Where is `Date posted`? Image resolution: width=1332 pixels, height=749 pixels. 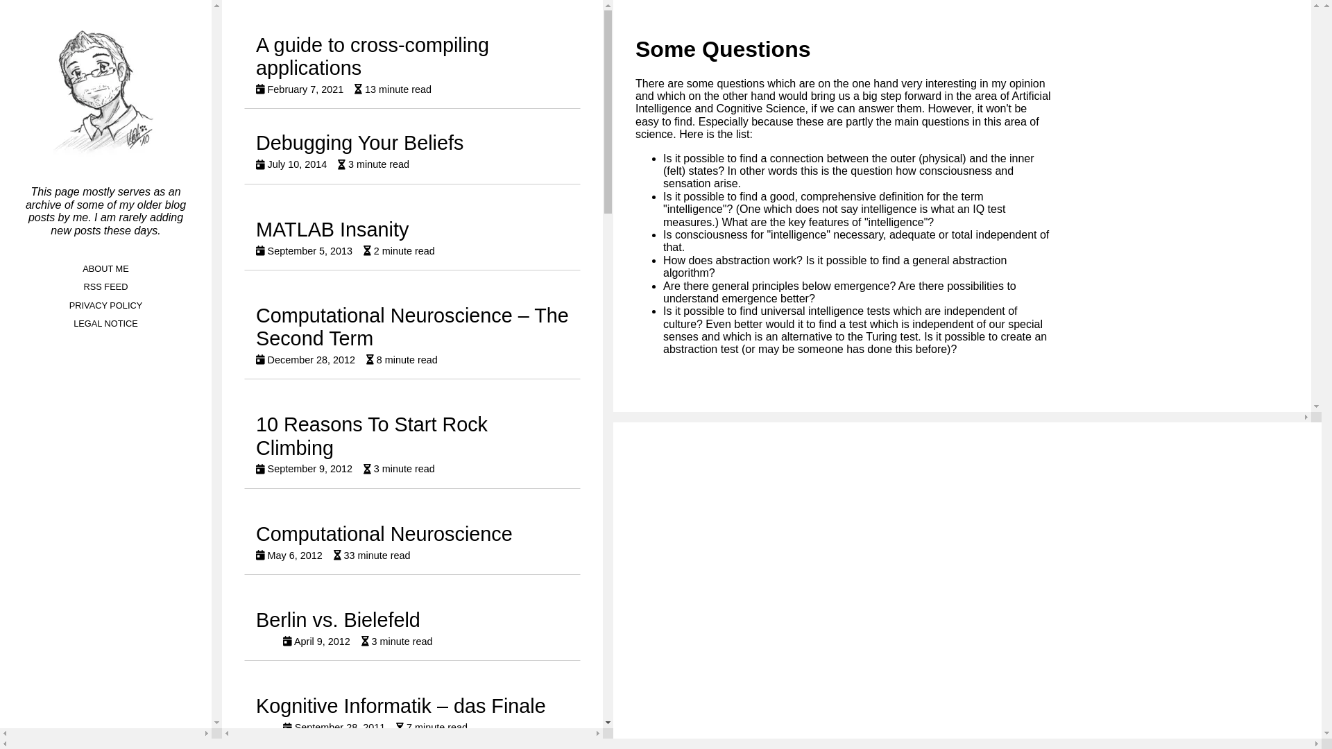 Date posted is located at coordinates (402, 360).